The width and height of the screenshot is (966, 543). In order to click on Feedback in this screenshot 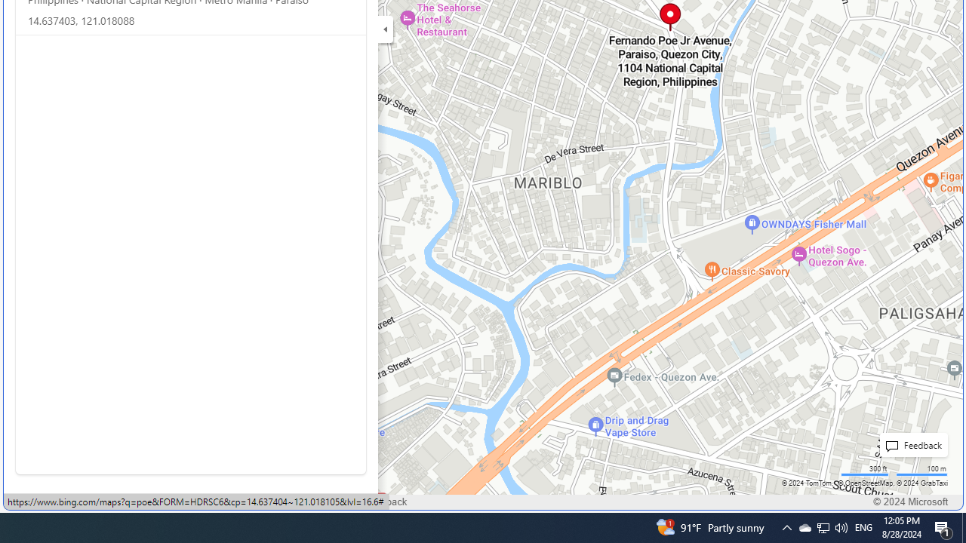, I will do `click(386, 502)`.